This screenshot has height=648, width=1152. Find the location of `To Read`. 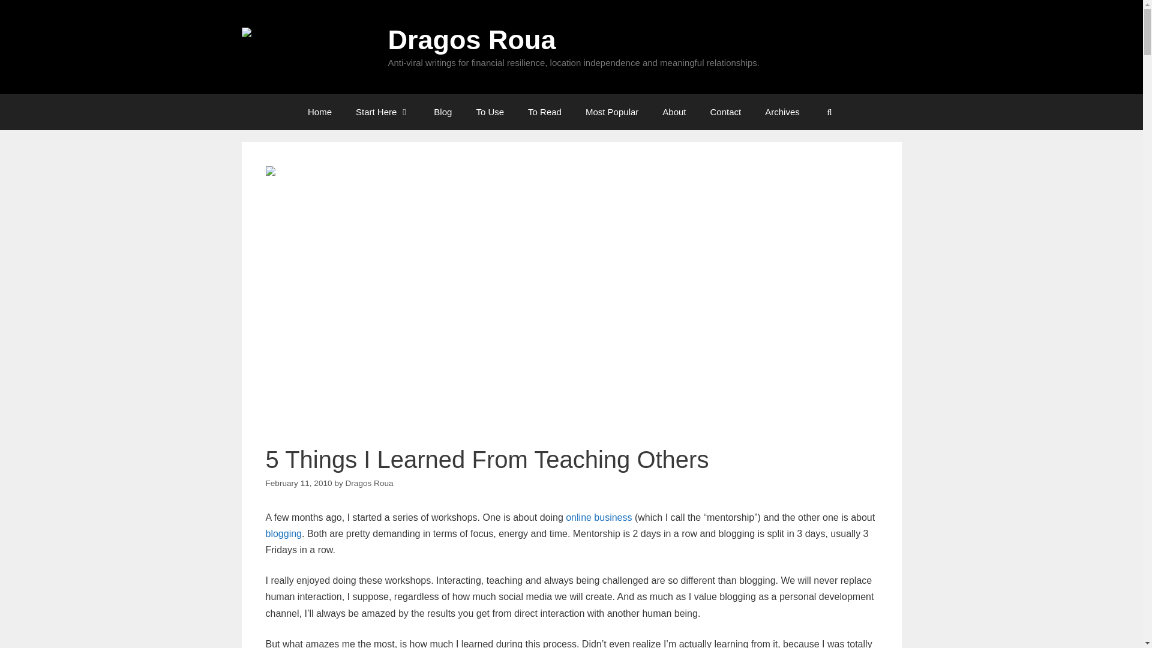

To Read is located at coordinates (545, 112).